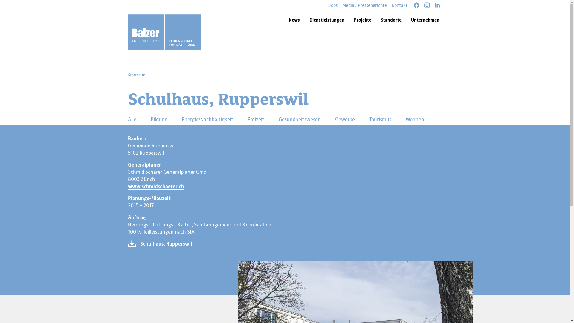 This screenshot has height=323, width=574. What do you see at coordinates (380, 119) in the screenshot?
I see `Tourismus` at bounding box center [380, 119].